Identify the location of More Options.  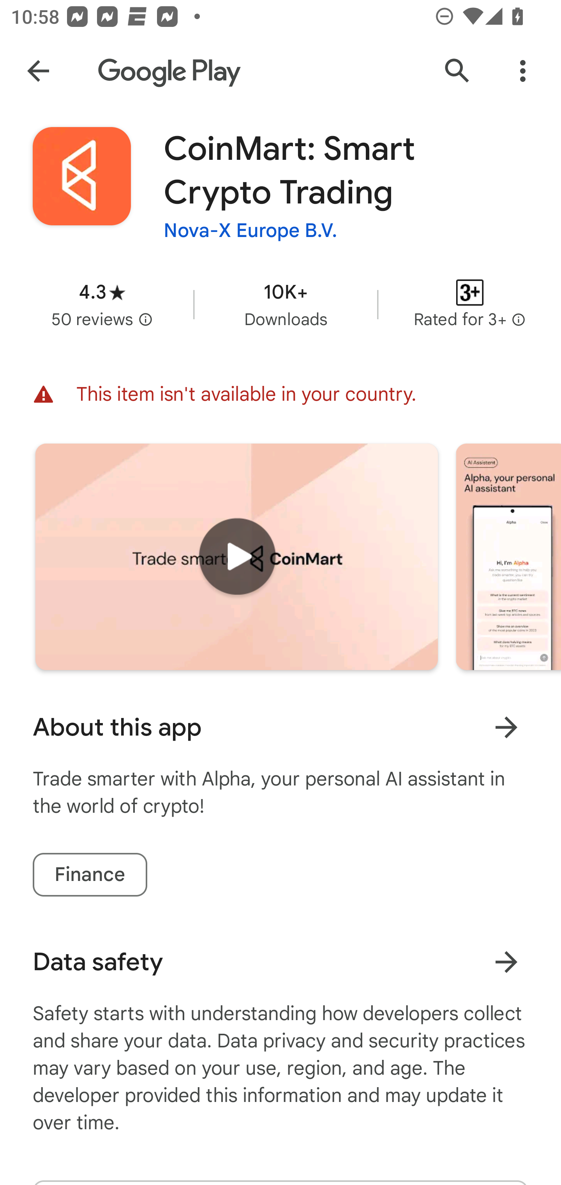
(523, 71).